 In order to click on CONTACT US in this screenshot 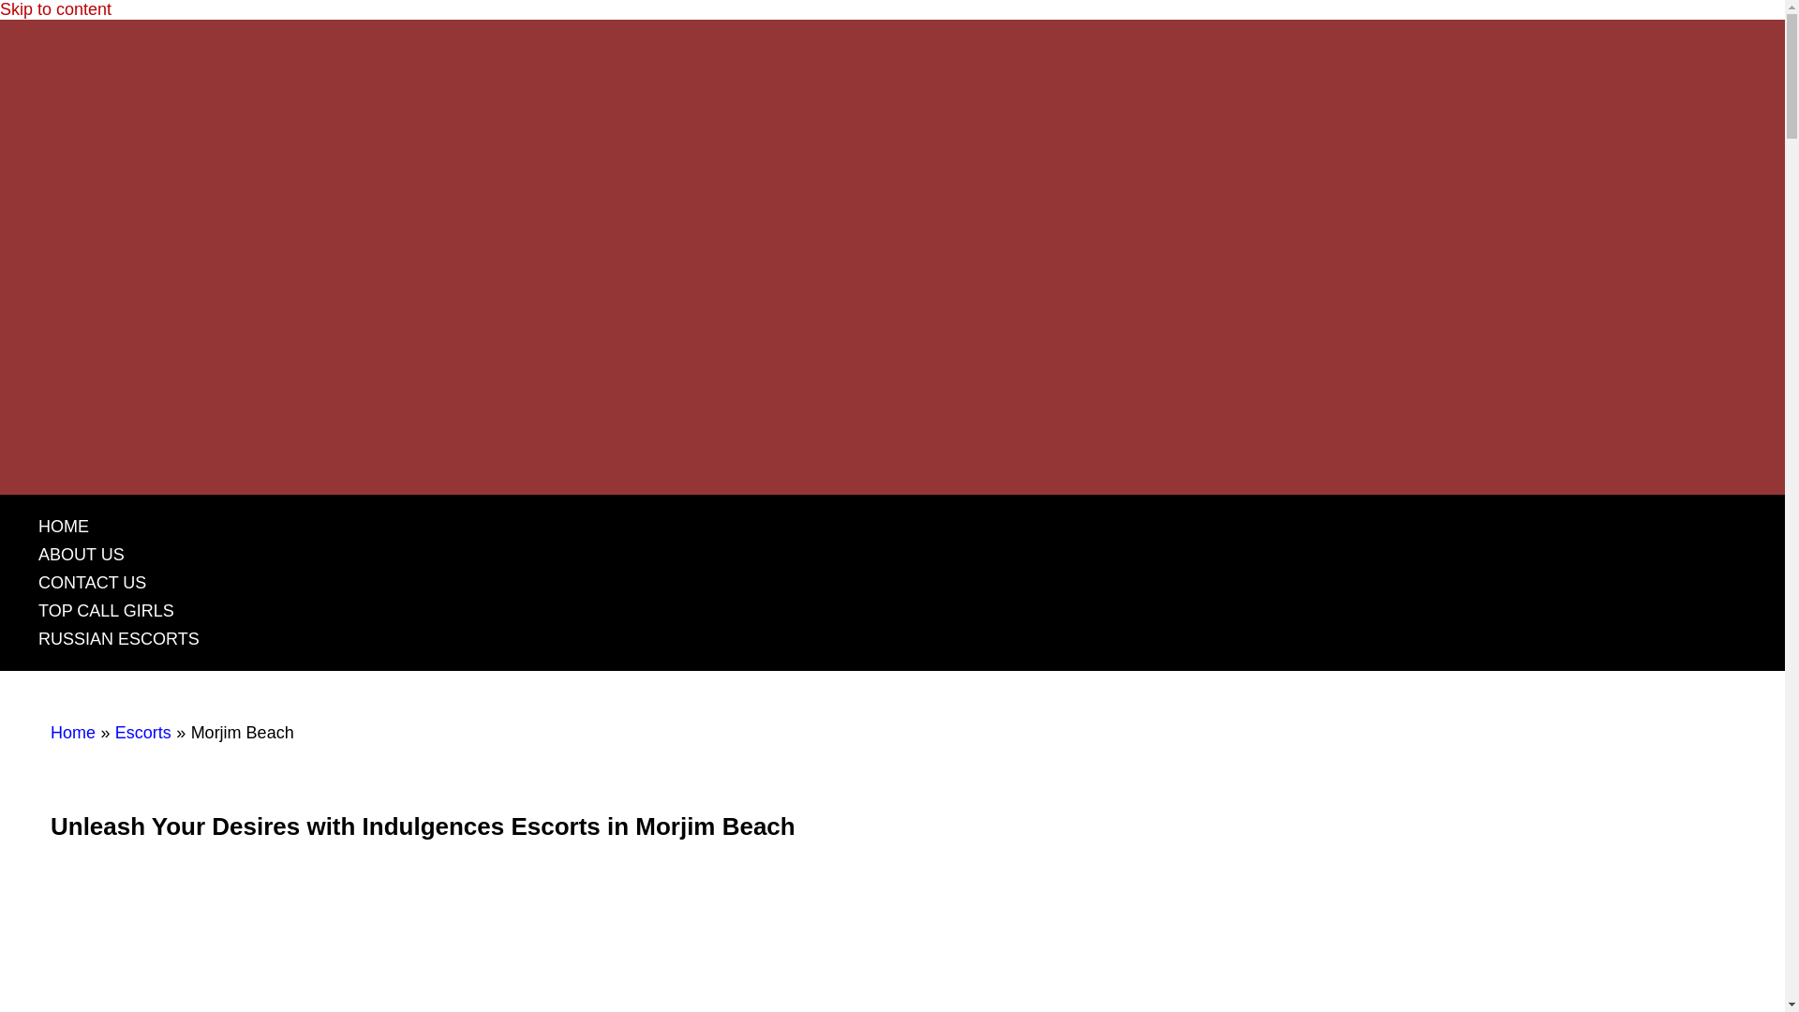, I will do `click(92, 583)`.